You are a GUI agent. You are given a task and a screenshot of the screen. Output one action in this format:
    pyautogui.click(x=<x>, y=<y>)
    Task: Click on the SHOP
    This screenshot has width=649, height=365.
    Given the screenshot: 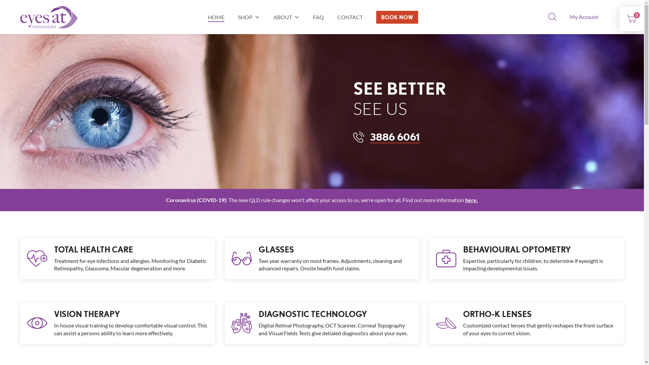 What is the action you would take?
    pyautogui.click(x=249, y=17)
    